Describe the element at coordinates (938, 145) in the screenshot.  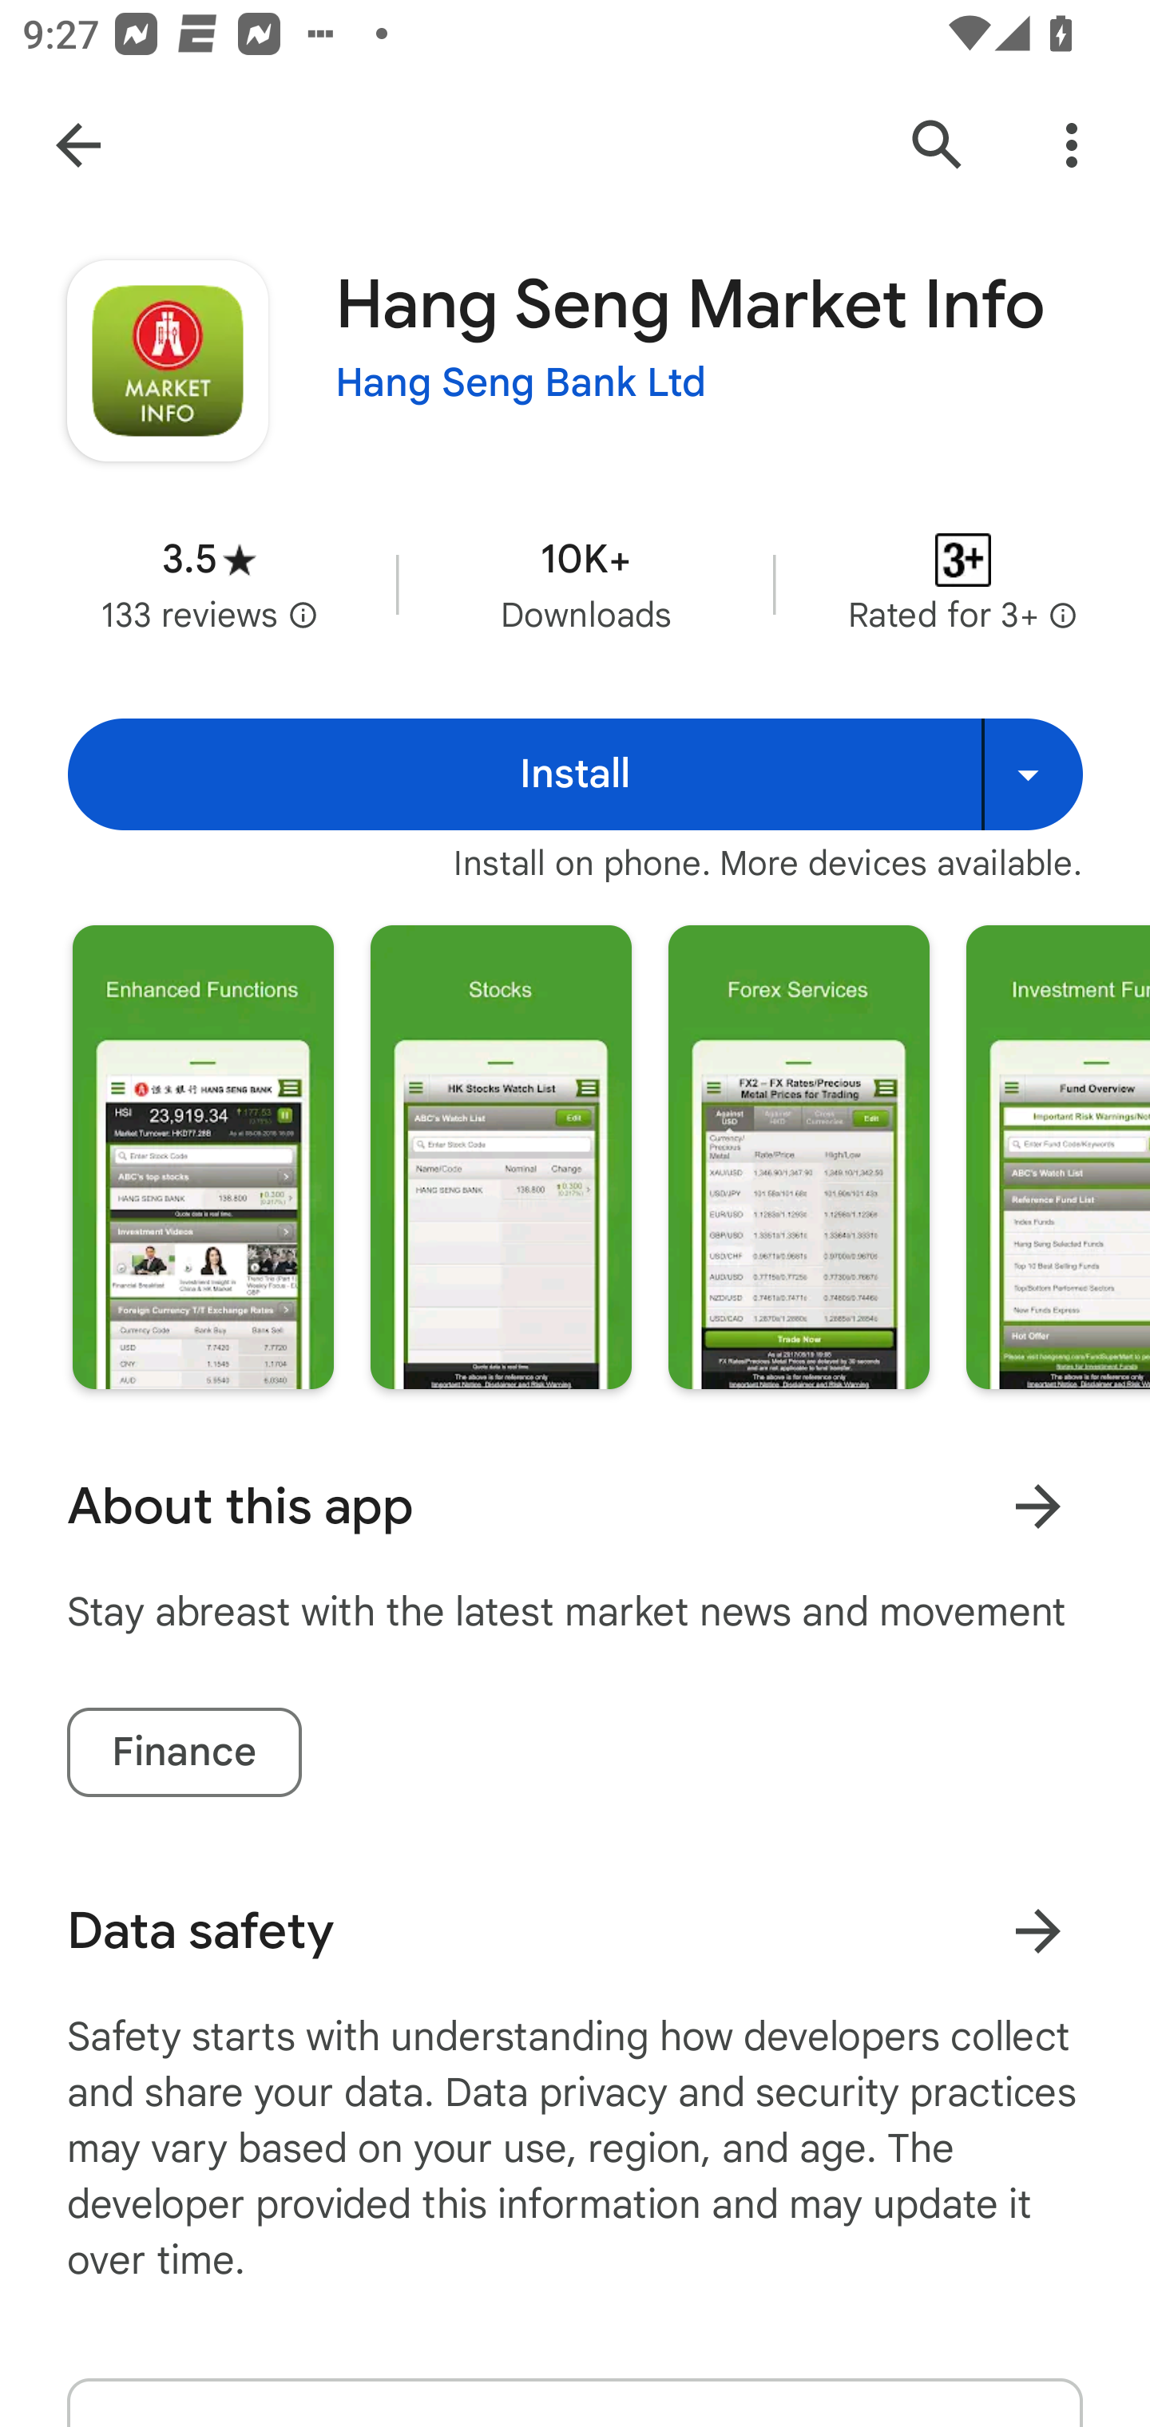
I see `Search Google Play` at that location.